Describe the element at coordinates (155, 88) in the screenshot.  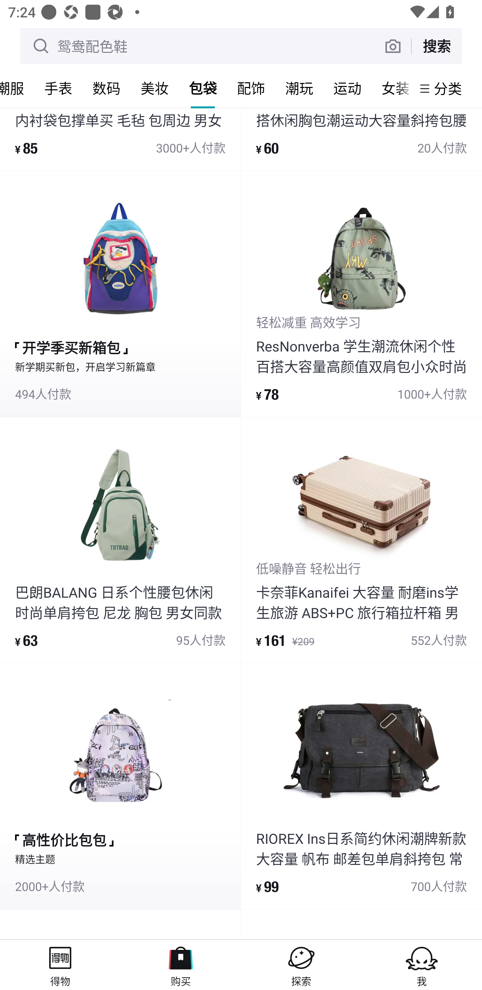
I see `美妆` at that location.